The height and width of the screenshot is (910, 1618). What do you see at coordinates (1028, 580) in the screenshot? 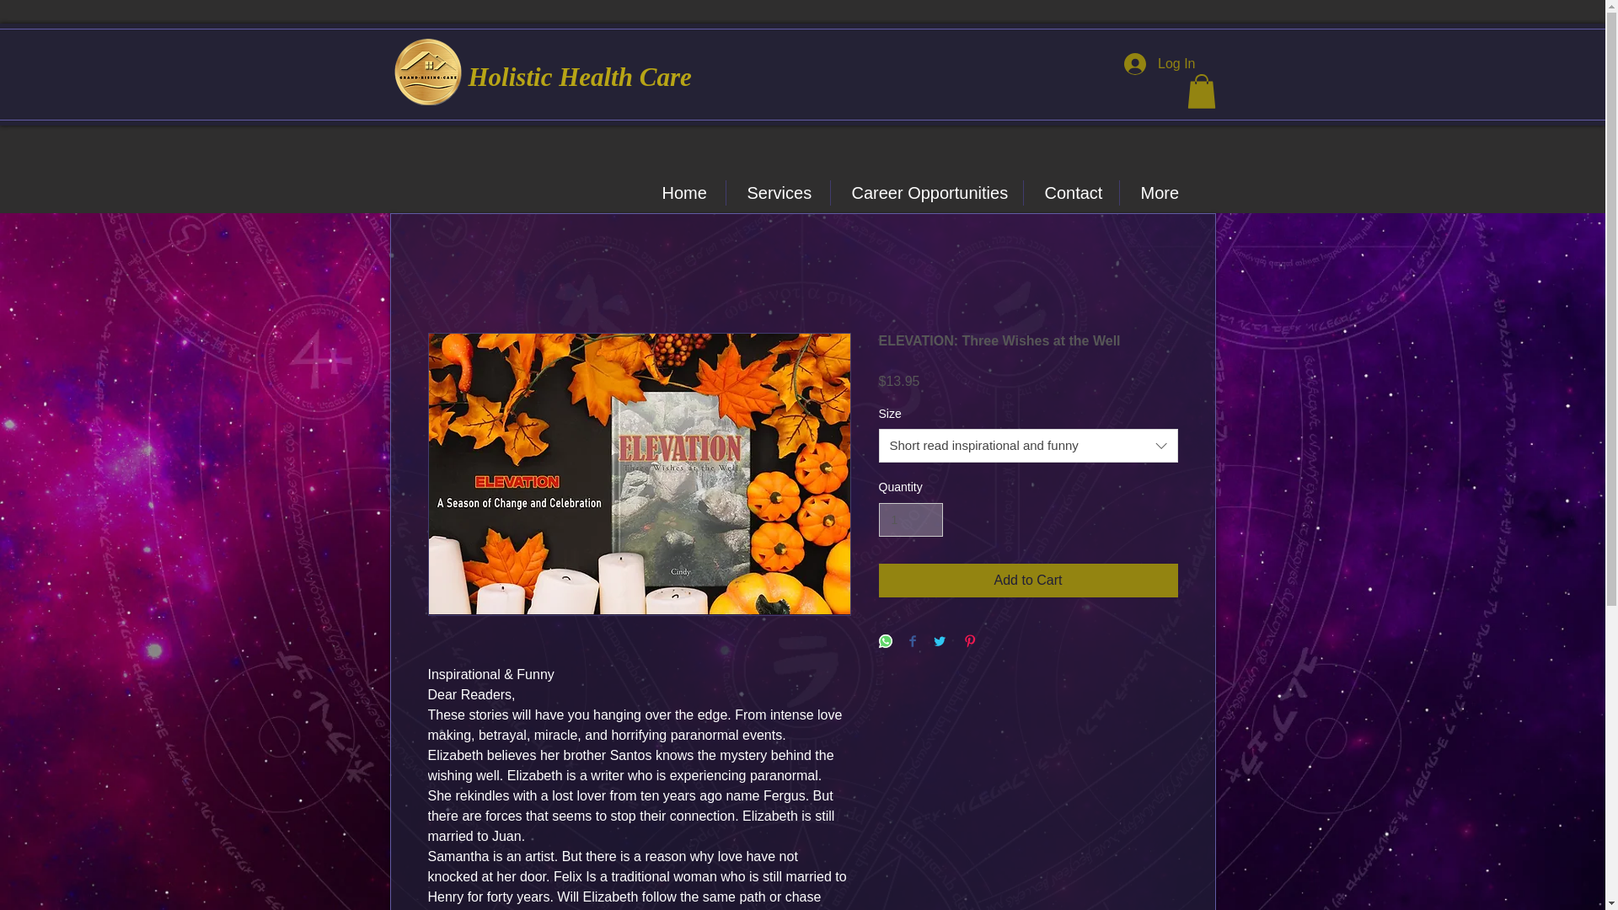
I see `Add to Cart` at bounding box center [1028, 580].